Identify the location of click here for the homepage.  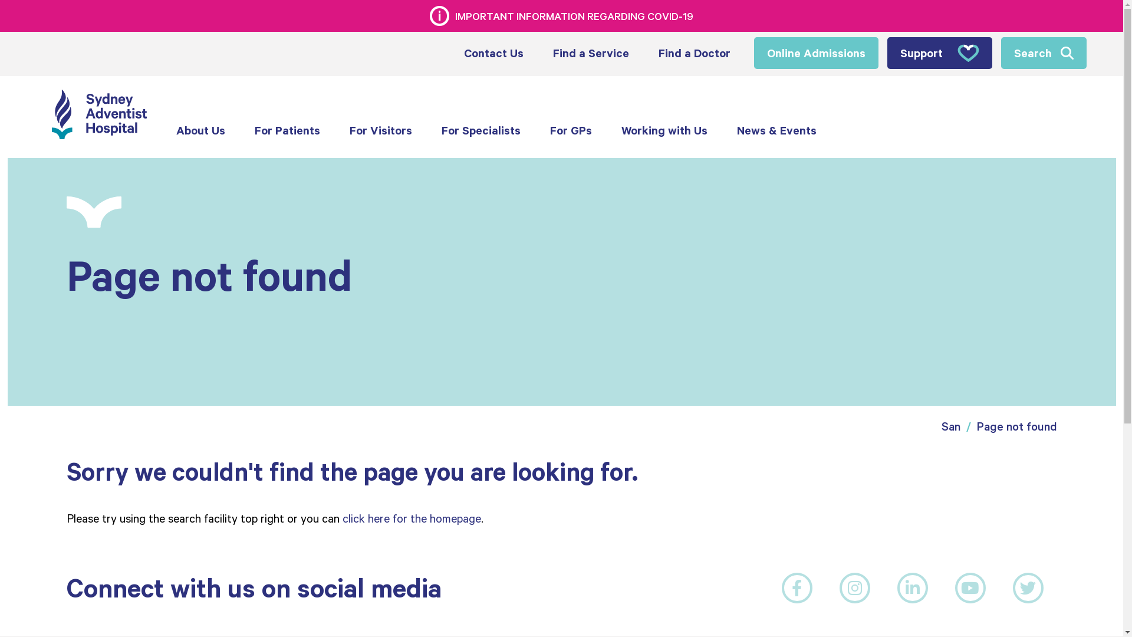
(412, 518).